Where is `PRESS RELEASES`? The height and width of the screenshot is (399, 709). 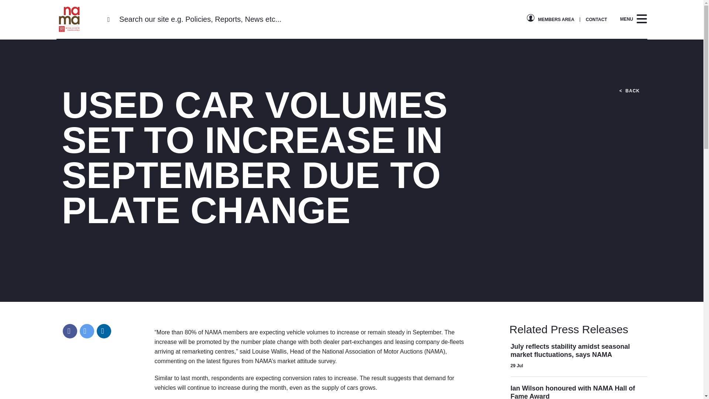 PRESS RELEASES is located at coordinates (123, 45).